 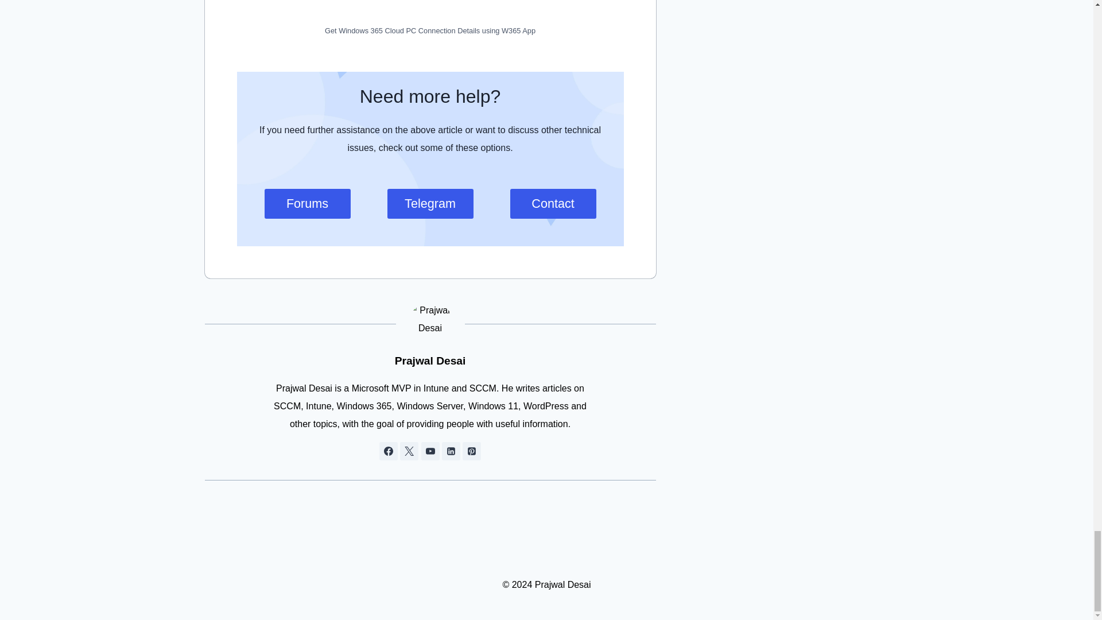 I want to click on Follow Prajwal Desai on Pinterest, so click(x=472, y=451).